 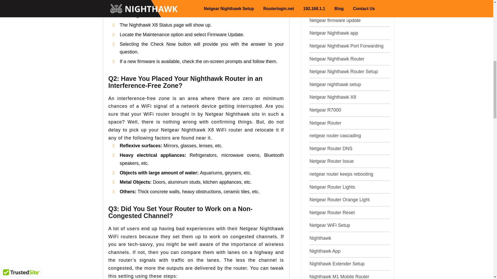 I want to click on Netgear nighthawk setup, so click(x=335, y=84).